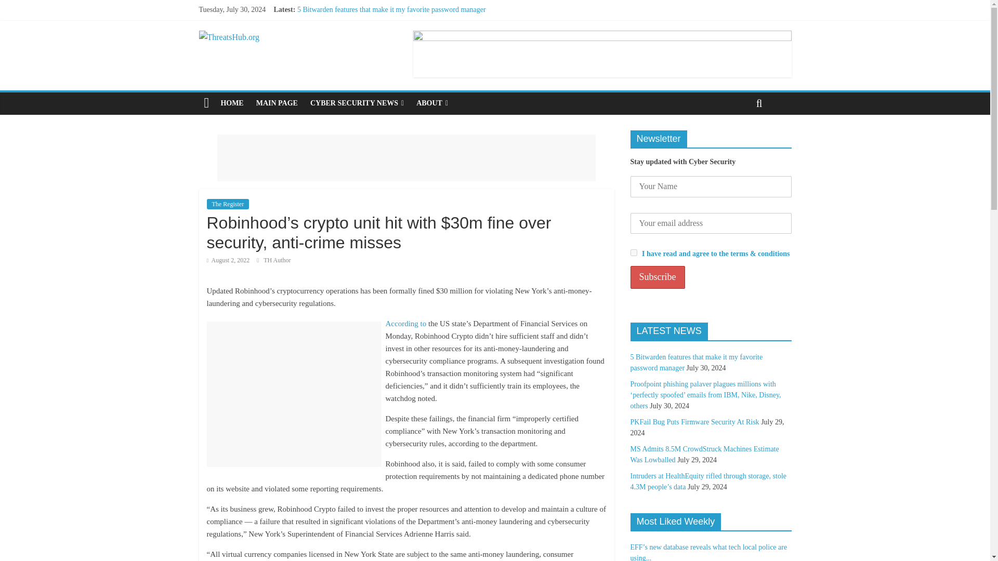 The height and width of the screenshot is (561, 998). I want to click on TH Author, so click(277, 260).